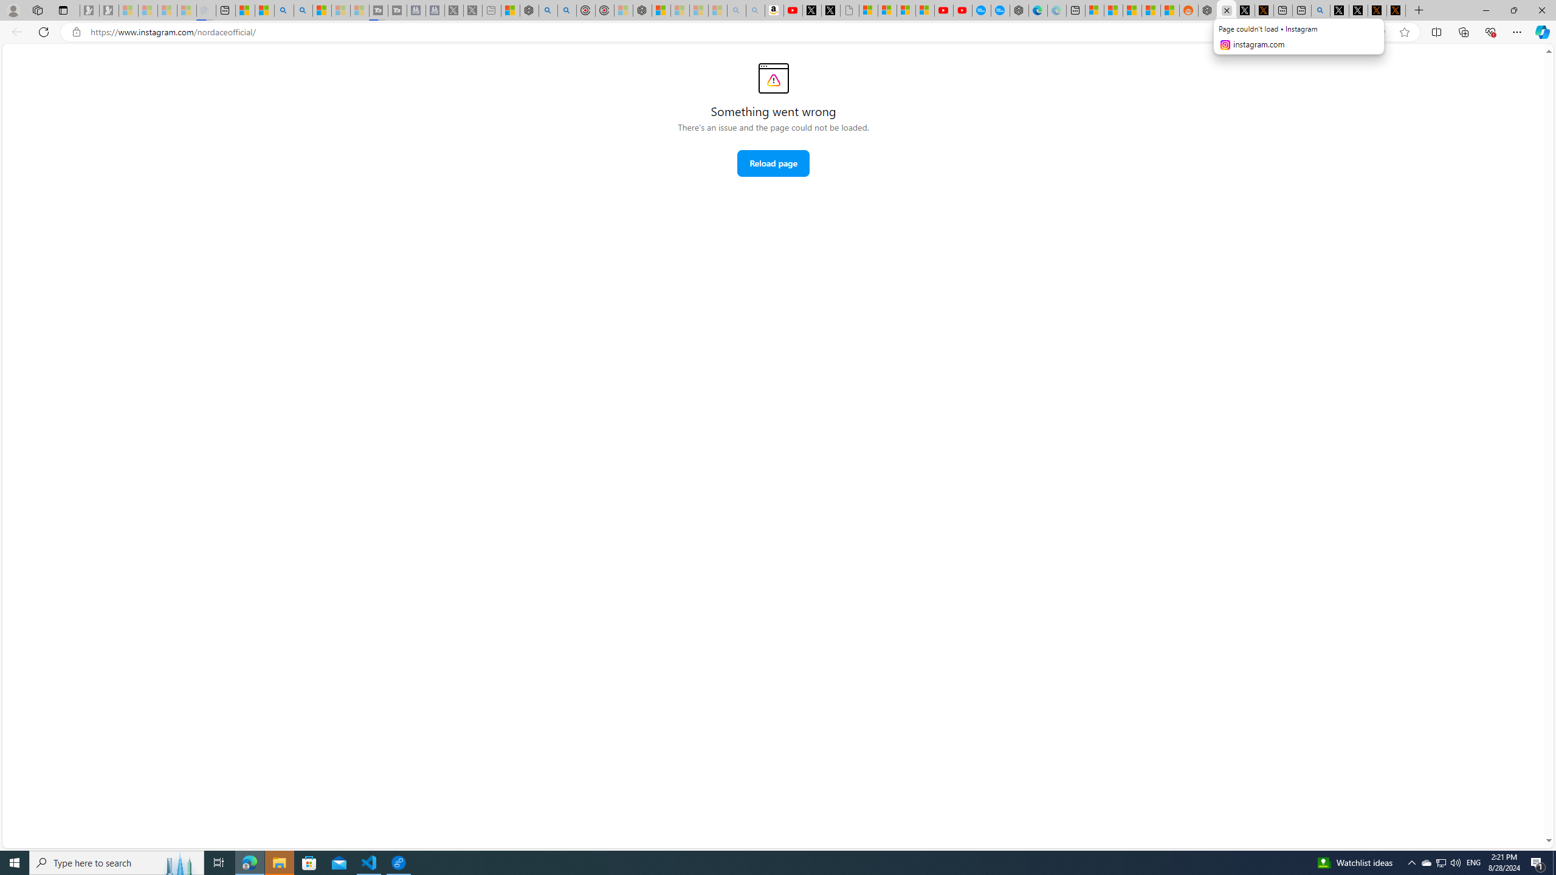  What do you see at coordinates (755, 10) in the screenshot?
I see `Amazon Echo Dot PNG - Search Images - Sleeping` at bounding box center [755, 10].